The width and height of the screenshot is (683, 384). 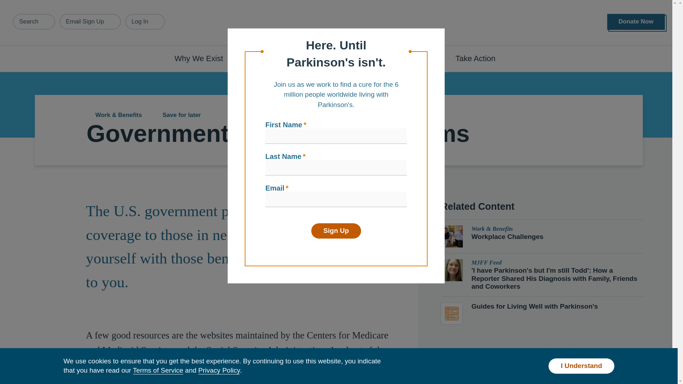 What do you see at coordinates (339, 23) in the screenshot?
I see `Home Page` at bounding box center [339, 23].